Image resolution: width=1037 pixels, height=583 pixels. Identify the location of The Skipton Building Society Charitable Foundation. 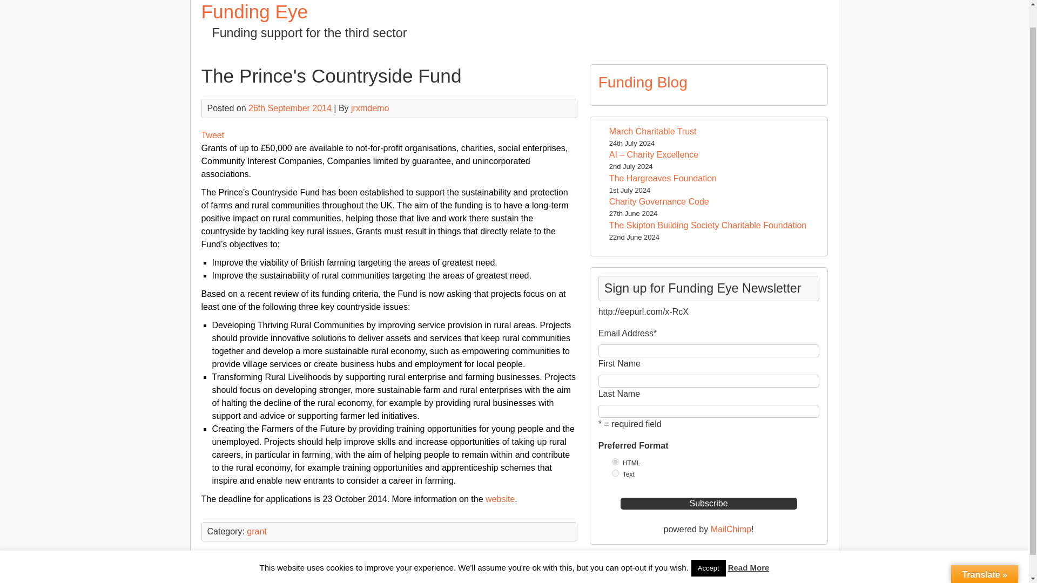
(708, 225).